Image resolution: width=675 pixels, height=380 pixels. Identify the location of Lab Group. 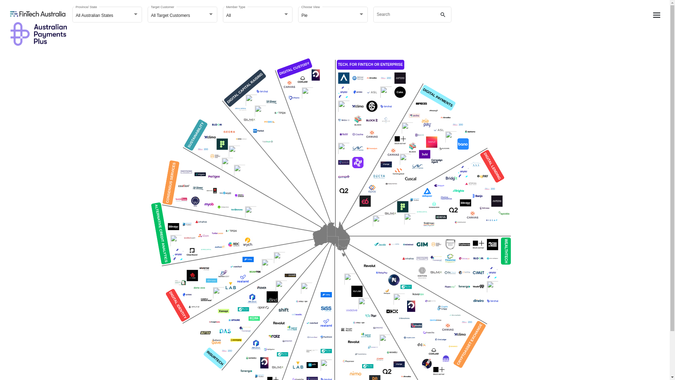
(231, 286).